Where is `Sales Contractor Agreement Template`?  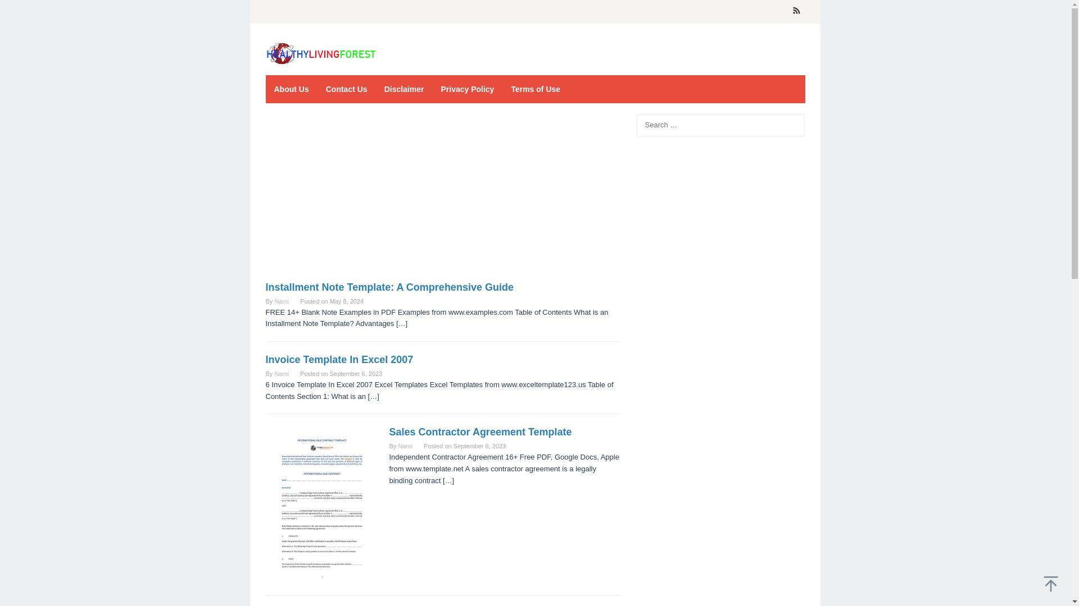
Sales Contractor Agreement Template is located at coordinates (480, 432).